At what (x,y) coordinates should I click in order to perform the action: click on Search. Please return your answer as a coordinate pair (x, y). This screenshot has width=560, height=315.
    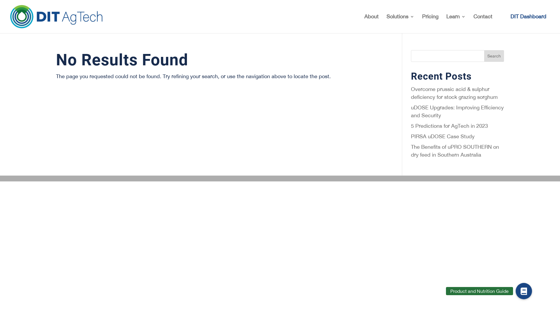
    Looking at the image, I should click on (494, 56).